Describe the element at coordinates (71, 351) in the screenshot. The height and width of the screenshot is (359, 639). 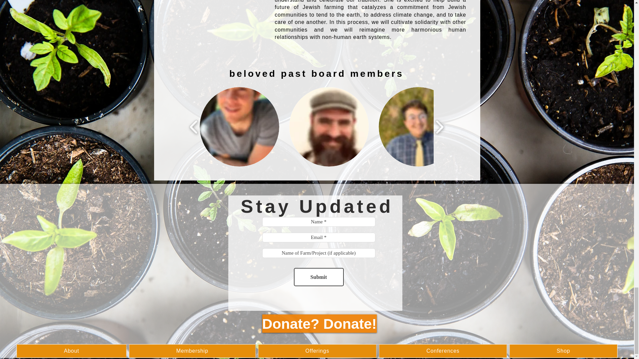
I see `About` at that location.